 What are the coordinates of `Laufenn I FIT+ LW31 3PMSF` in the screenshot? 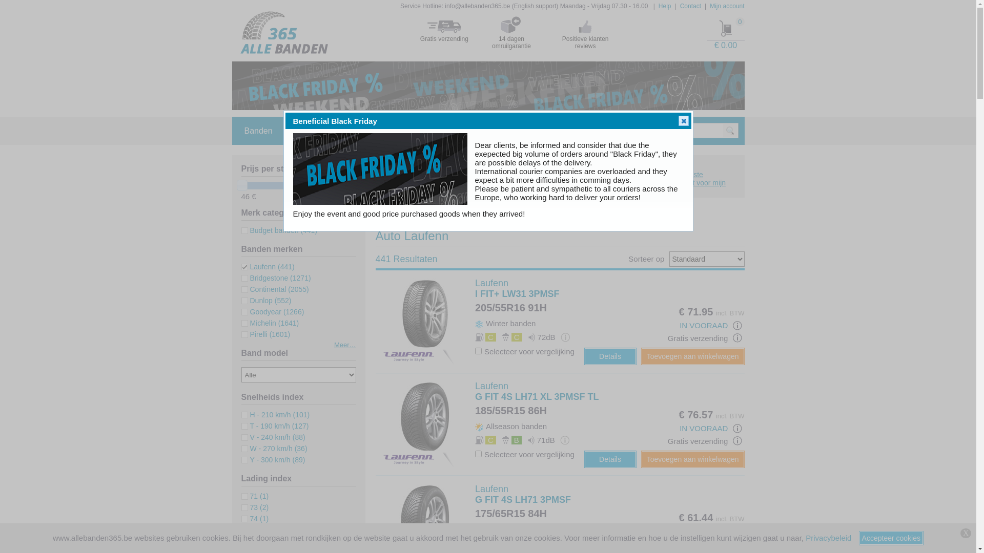 It's located at (425, 314).